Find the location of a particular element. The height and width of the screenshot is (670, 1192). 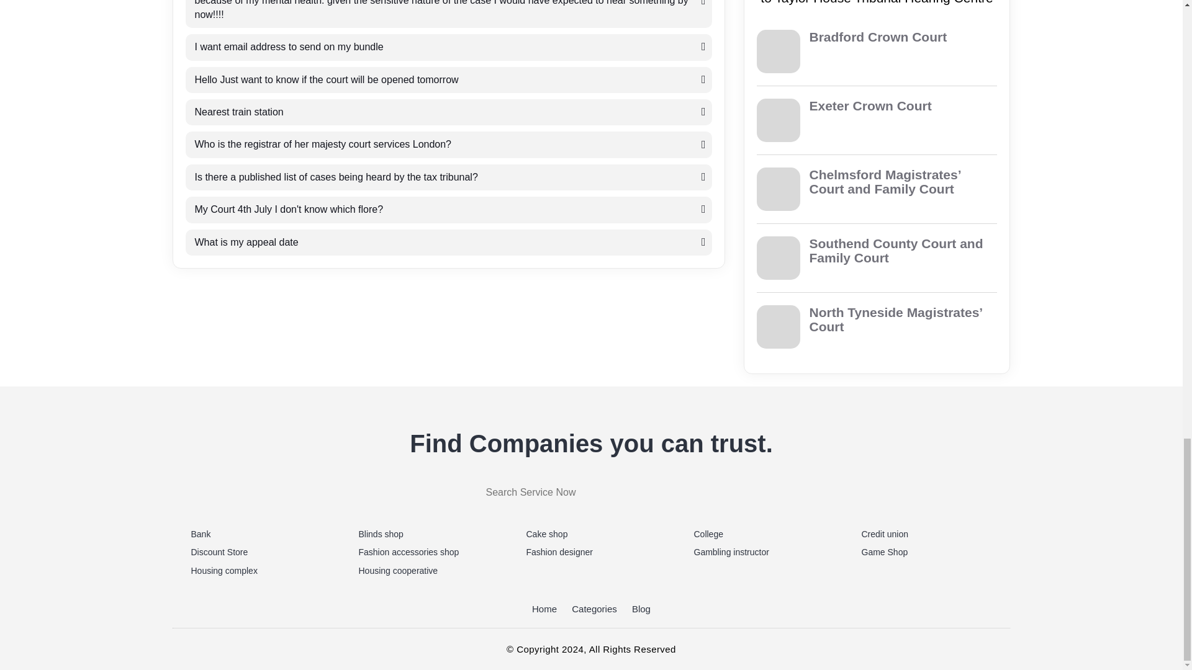

Fashion designer is located at coordinates (591, 552).